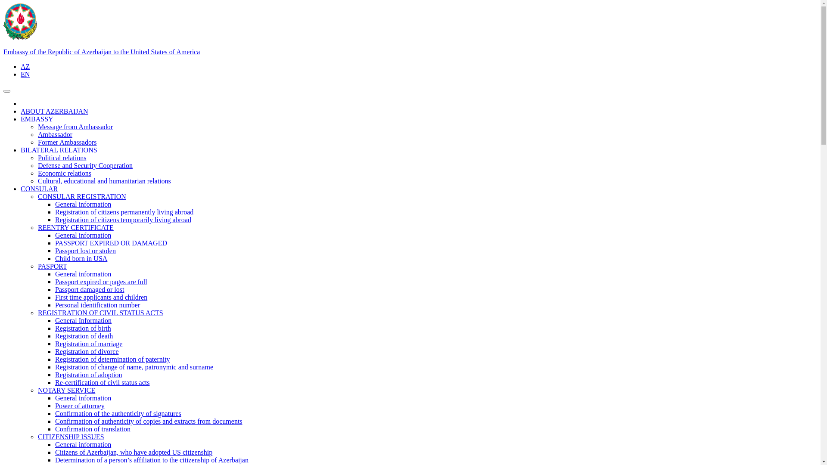  I want to click on CITIZENSHIP ISSUES, so click(71, 437).